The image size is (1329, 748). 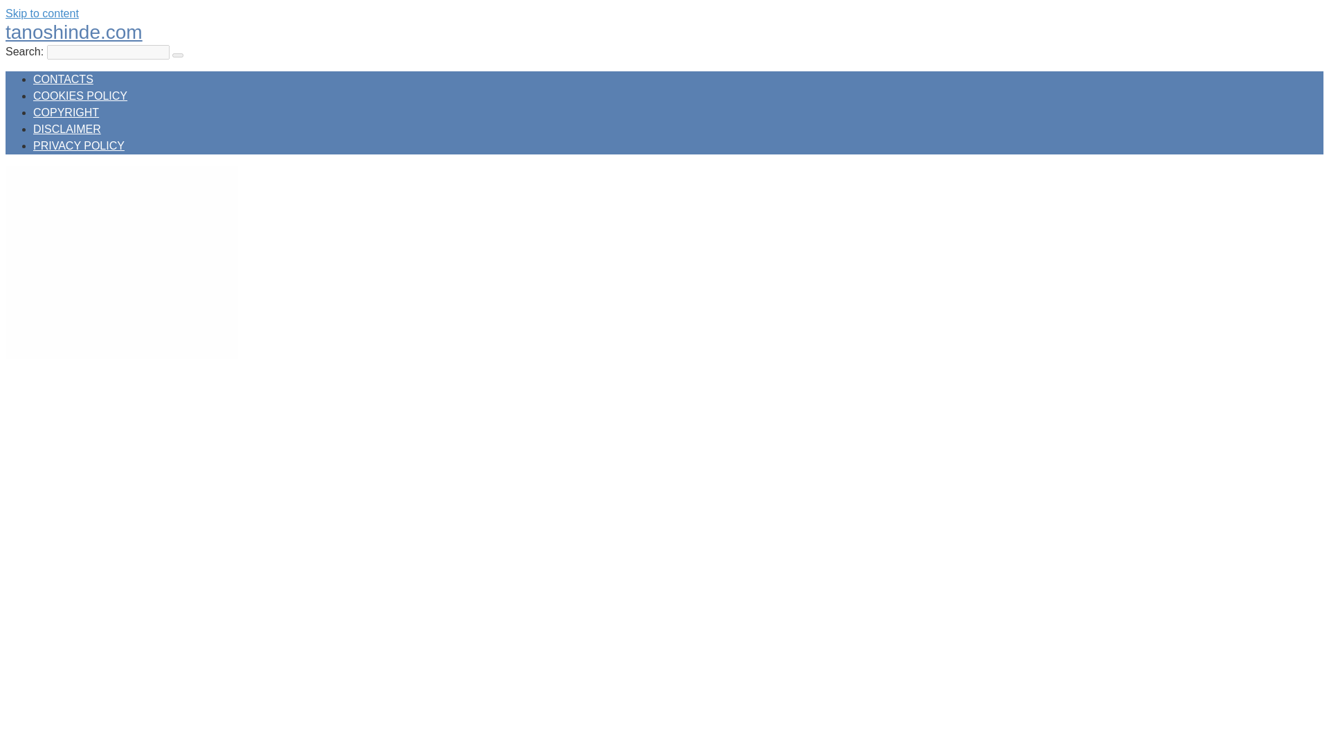 I want to click on PRIVACY POLICY, so click(x=79, y=145).